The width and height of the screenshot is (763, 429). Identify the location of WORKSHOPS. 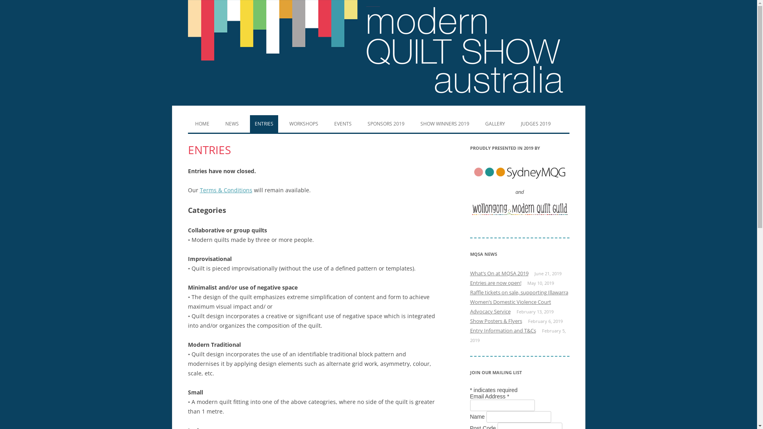
(304, 124).